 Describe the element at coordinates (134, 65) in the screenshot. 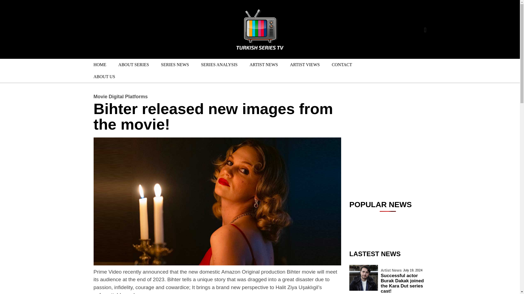

I see `ABOUT SERIES` at that location.